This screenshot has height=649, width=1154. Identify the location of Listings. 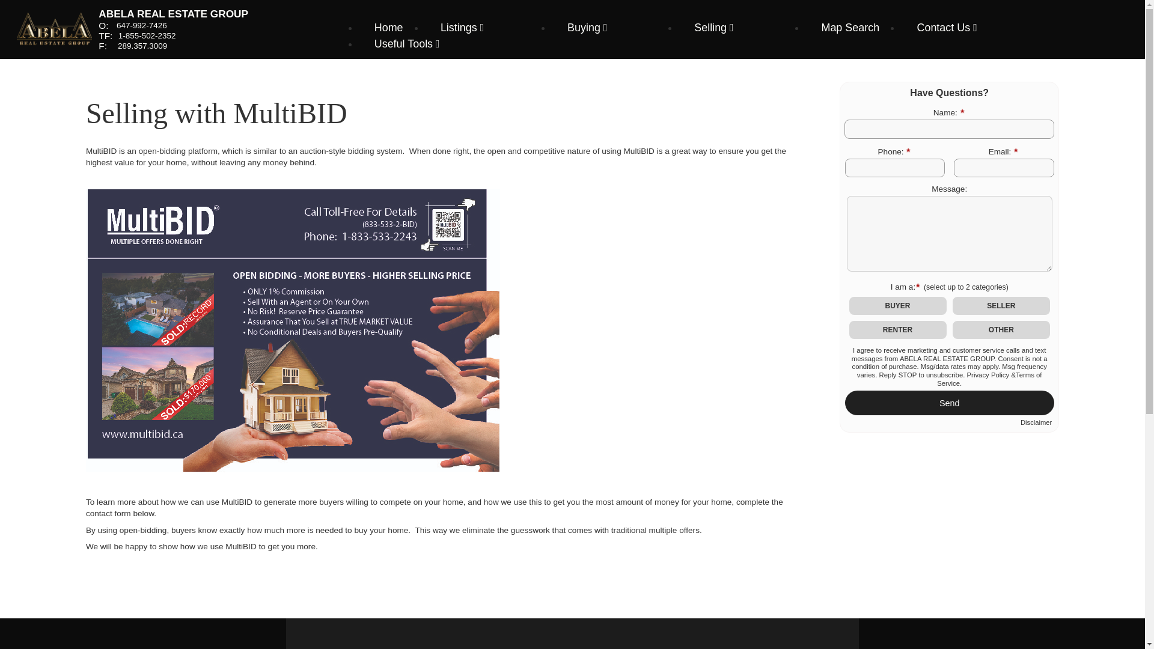
(463, 28).